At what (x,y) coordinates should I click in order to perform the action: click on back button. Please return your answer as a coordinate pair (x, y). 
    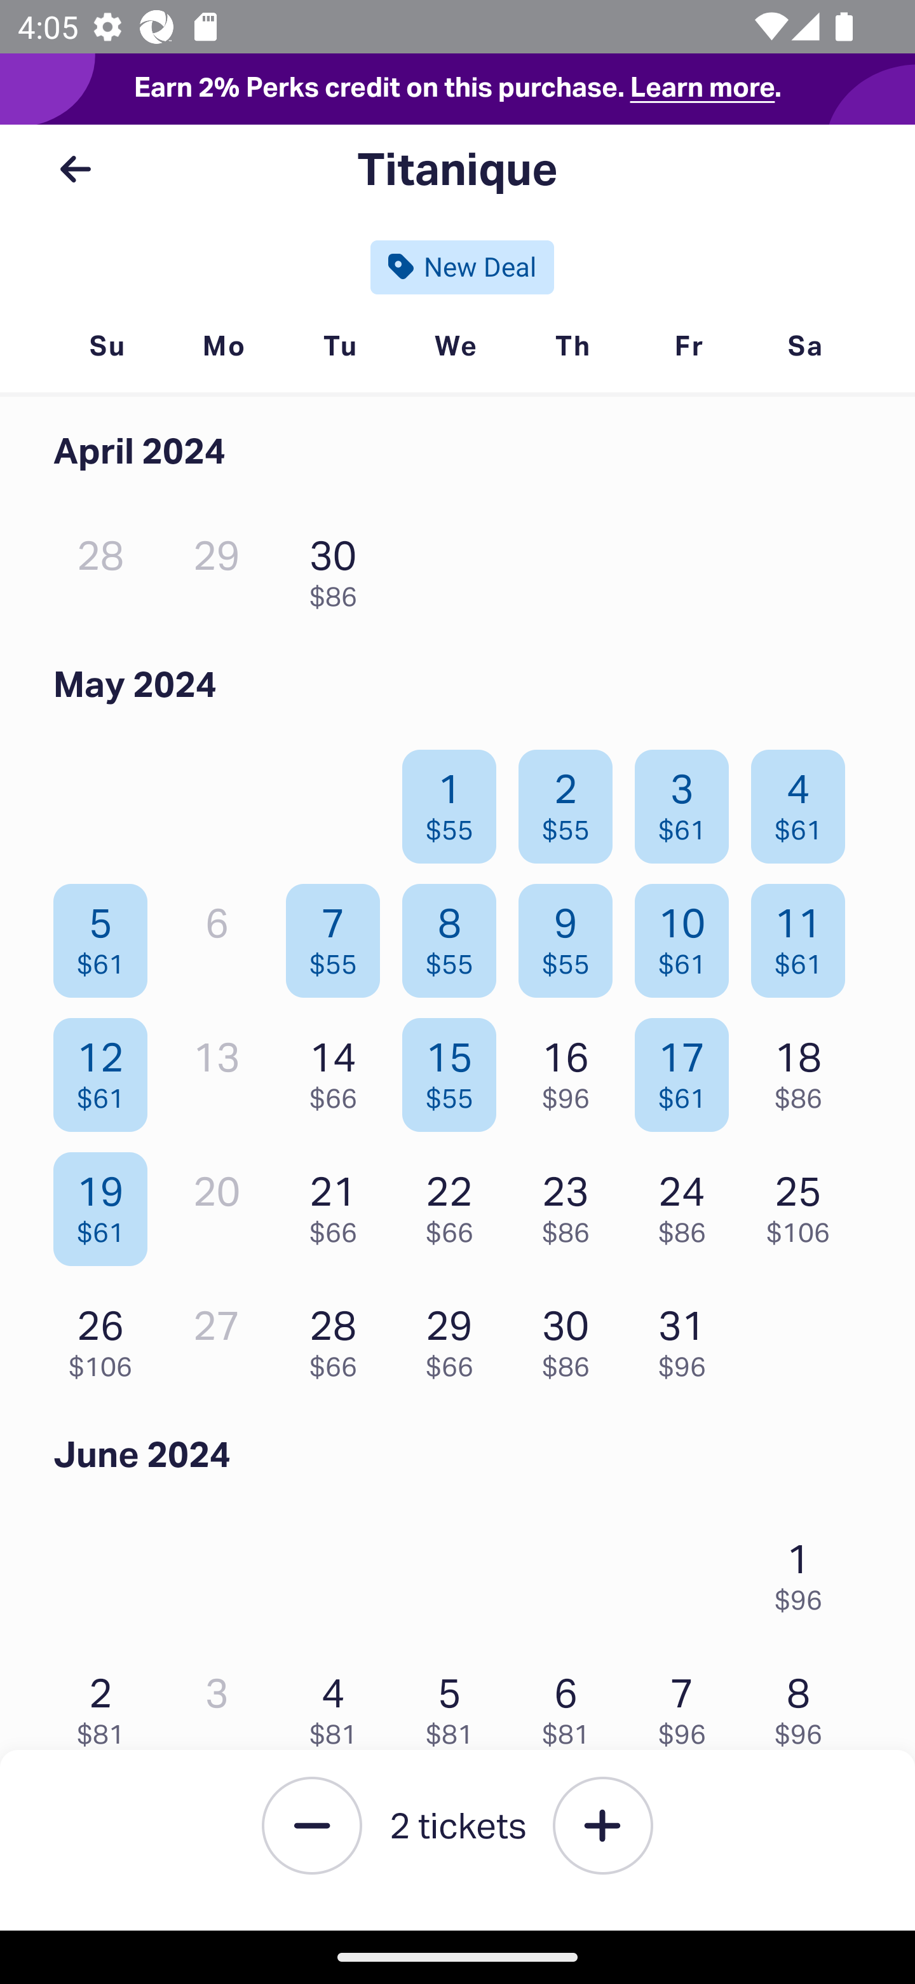
    Looking at the image, I should click on (75, 169).